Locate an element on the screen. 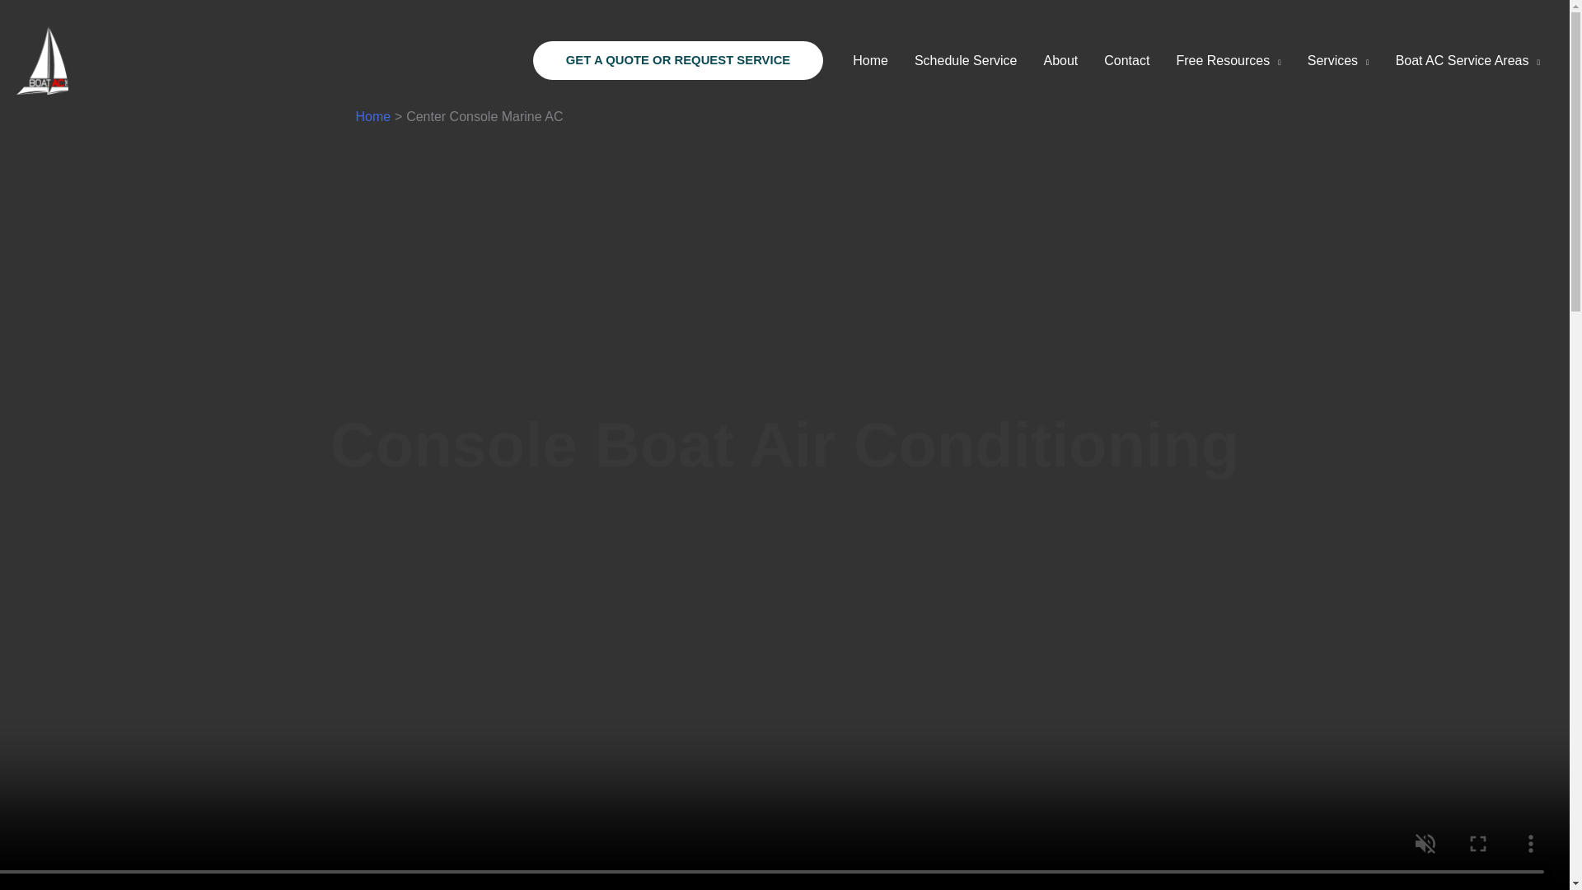 The width and height of the screenshot is (1582, 890). Home is located at coordinates (870, 61).